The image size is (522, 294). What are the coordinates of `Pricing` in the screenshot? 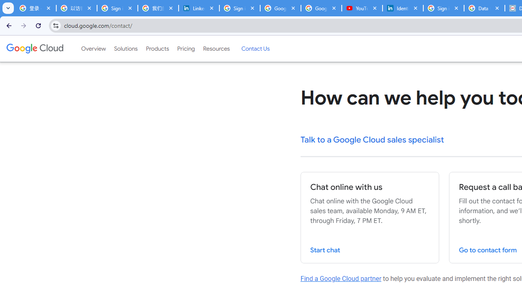 It's located at (186, 49).